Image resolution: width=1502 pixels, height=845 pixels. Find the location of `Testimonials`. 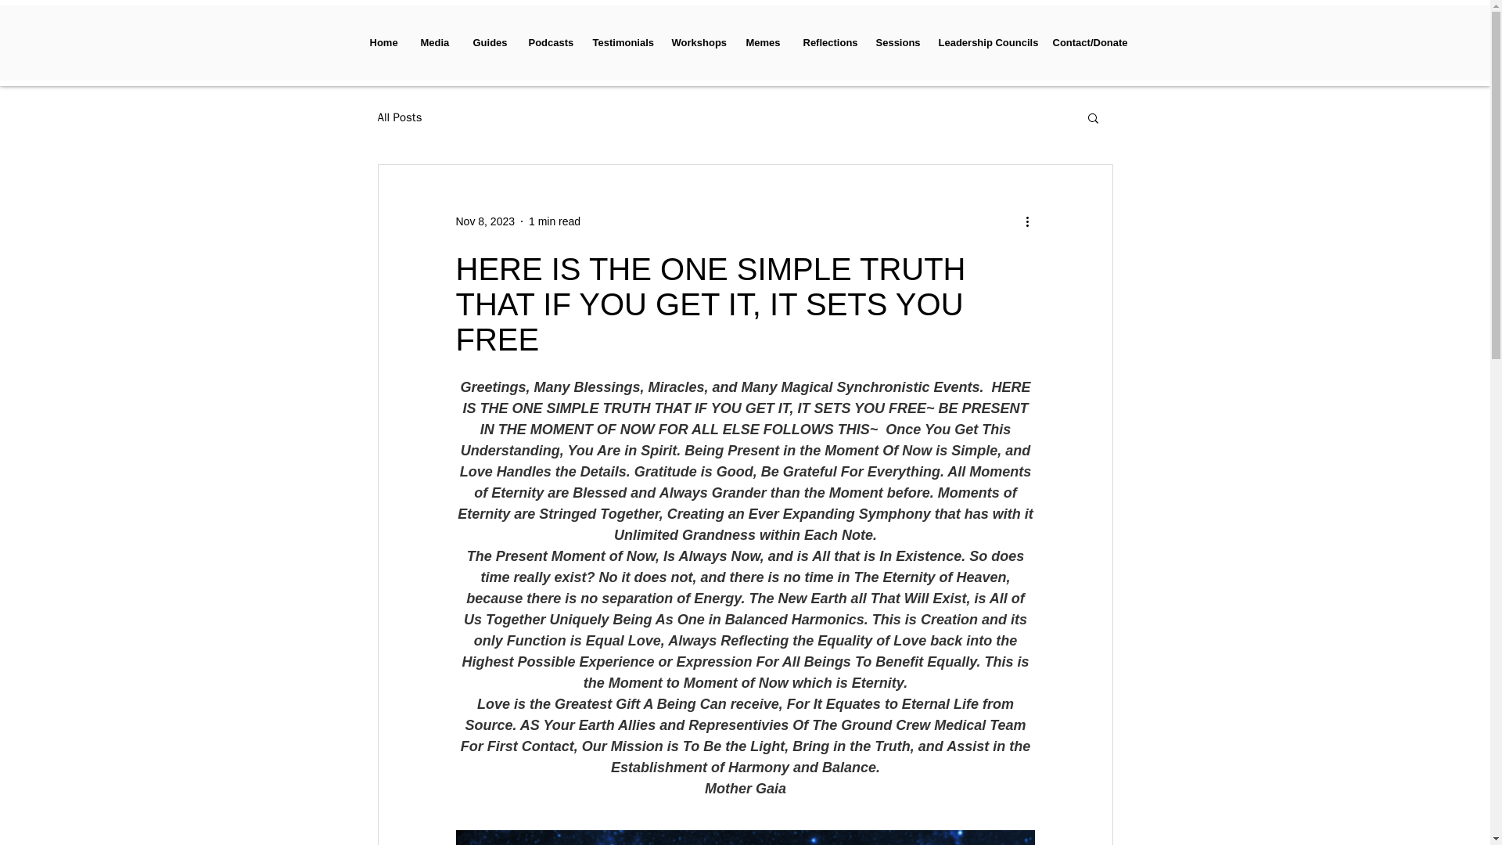

Testimonials is located at coordinates (620, 42).